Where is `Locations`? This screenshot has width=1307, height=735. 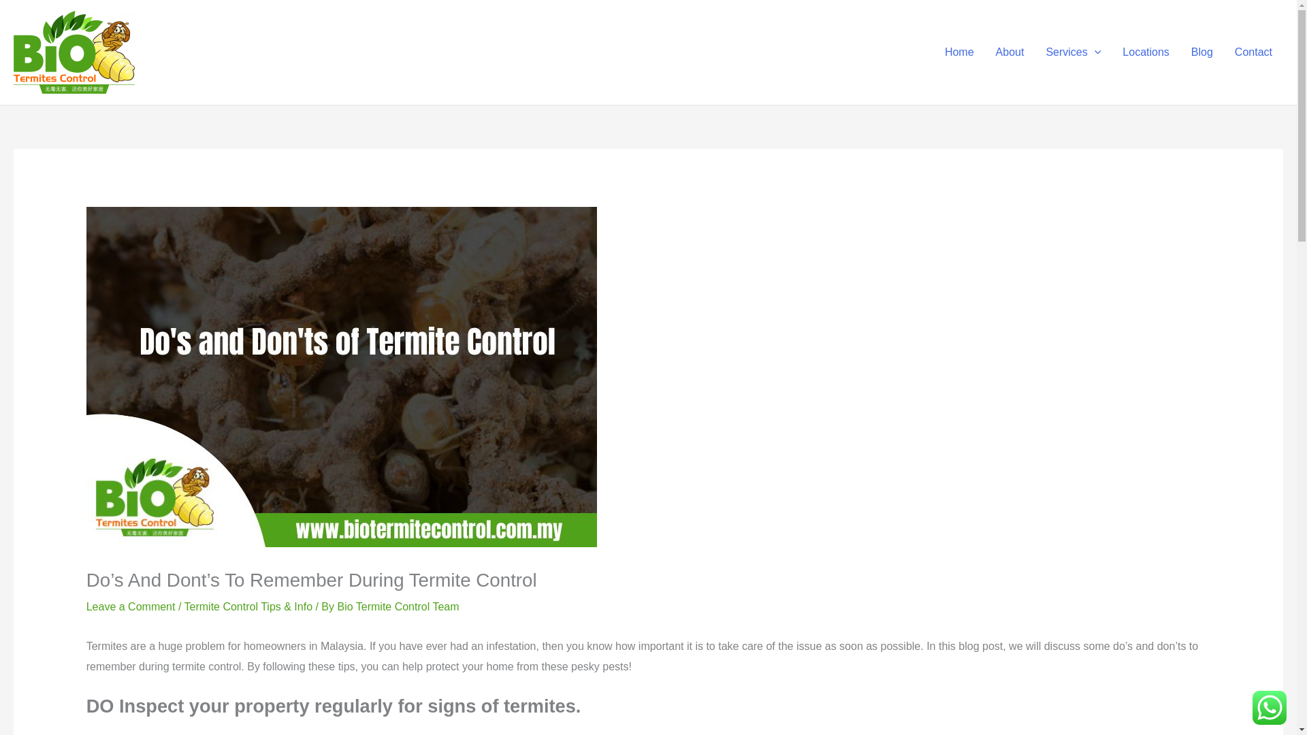 Locations is located at coordinates (1146, 52).